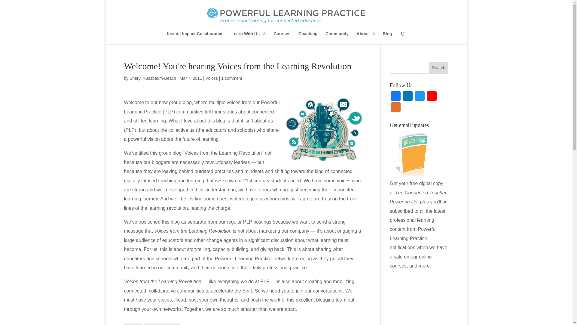  I want to click on Coaching, so click(308, 38).